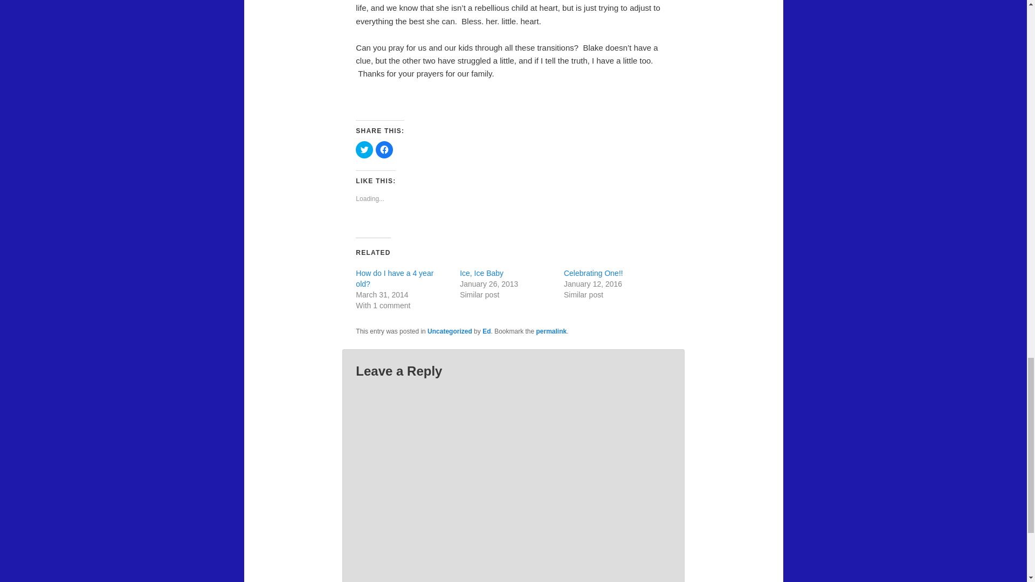 The width and height of the screenshot is (1035, 582). Describe the element at coordinates (450, 331) in the screenshot. I see `Uncategorized` at that location.